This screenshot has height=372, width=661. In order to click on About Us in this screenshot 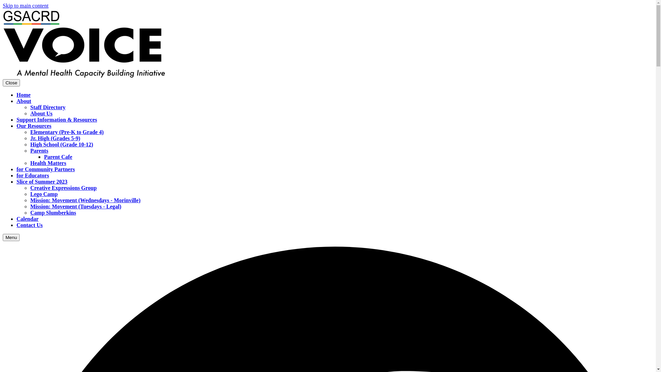, I will do `click(41, 114)`.